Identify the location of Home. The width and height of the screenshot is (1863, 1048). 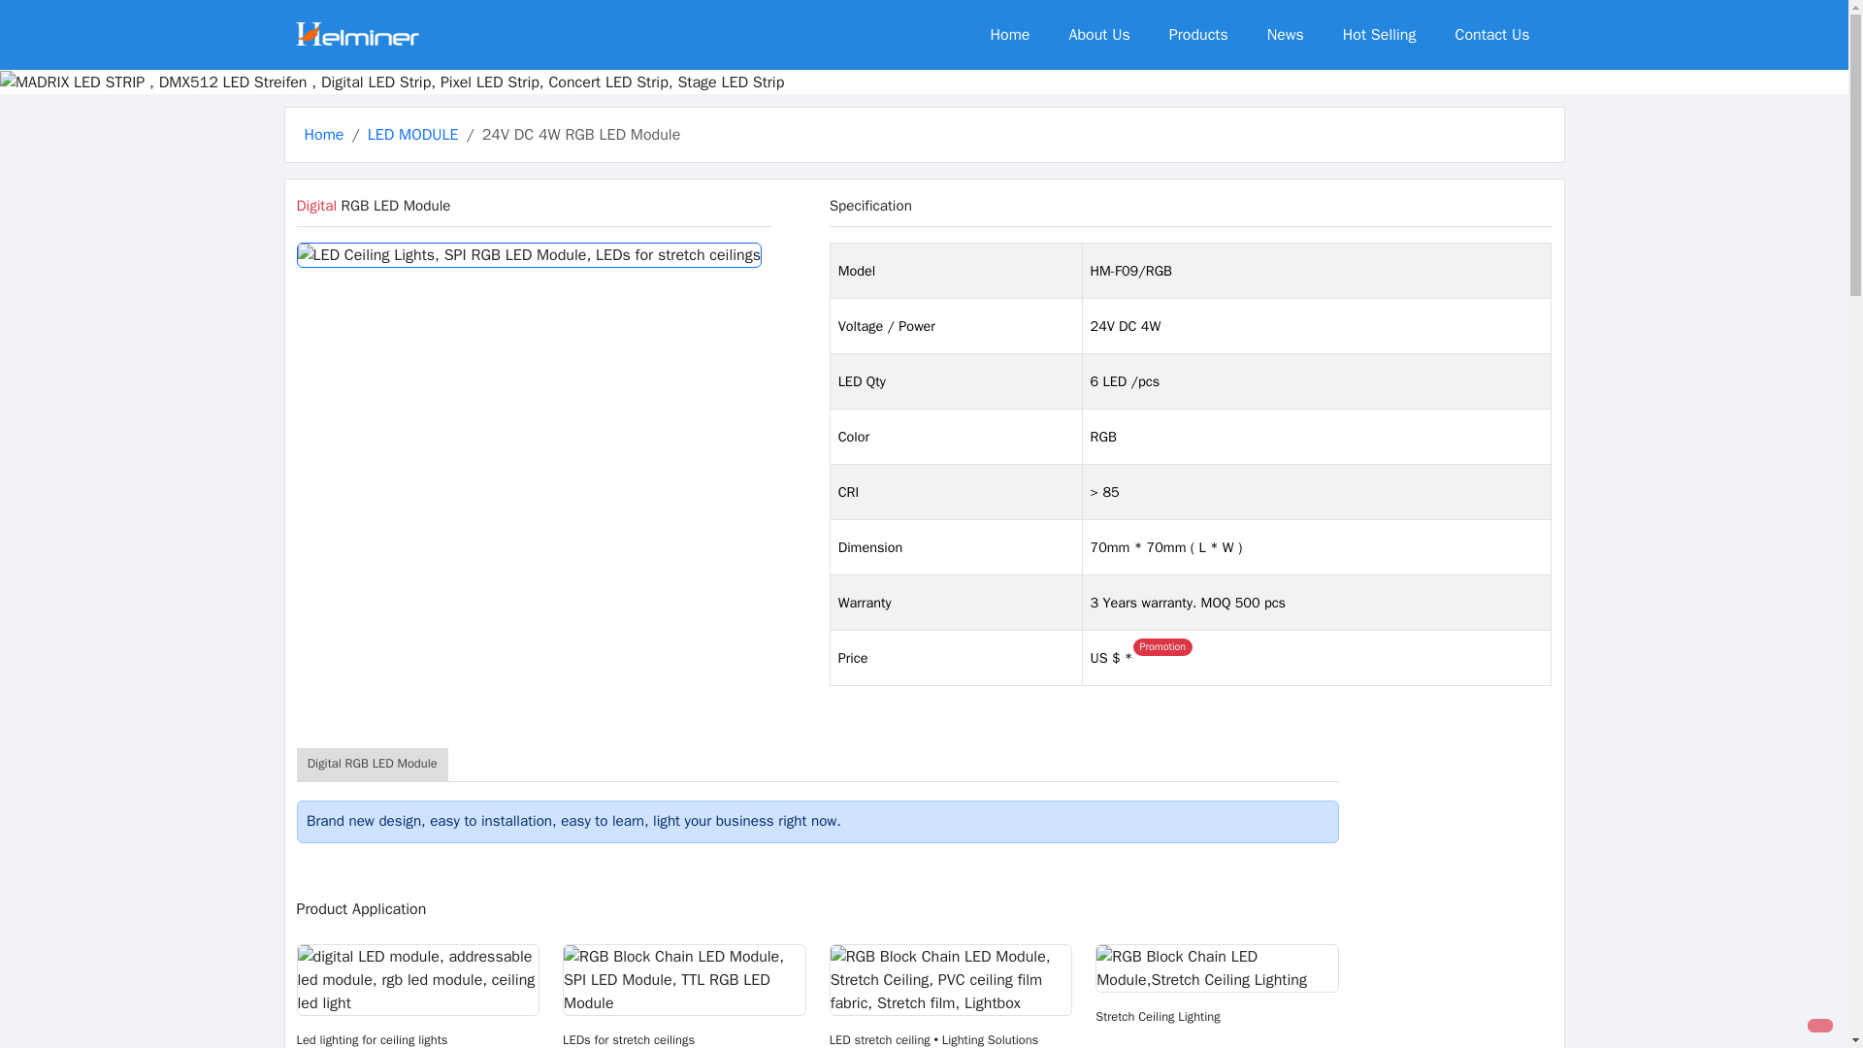
(1010, 35).